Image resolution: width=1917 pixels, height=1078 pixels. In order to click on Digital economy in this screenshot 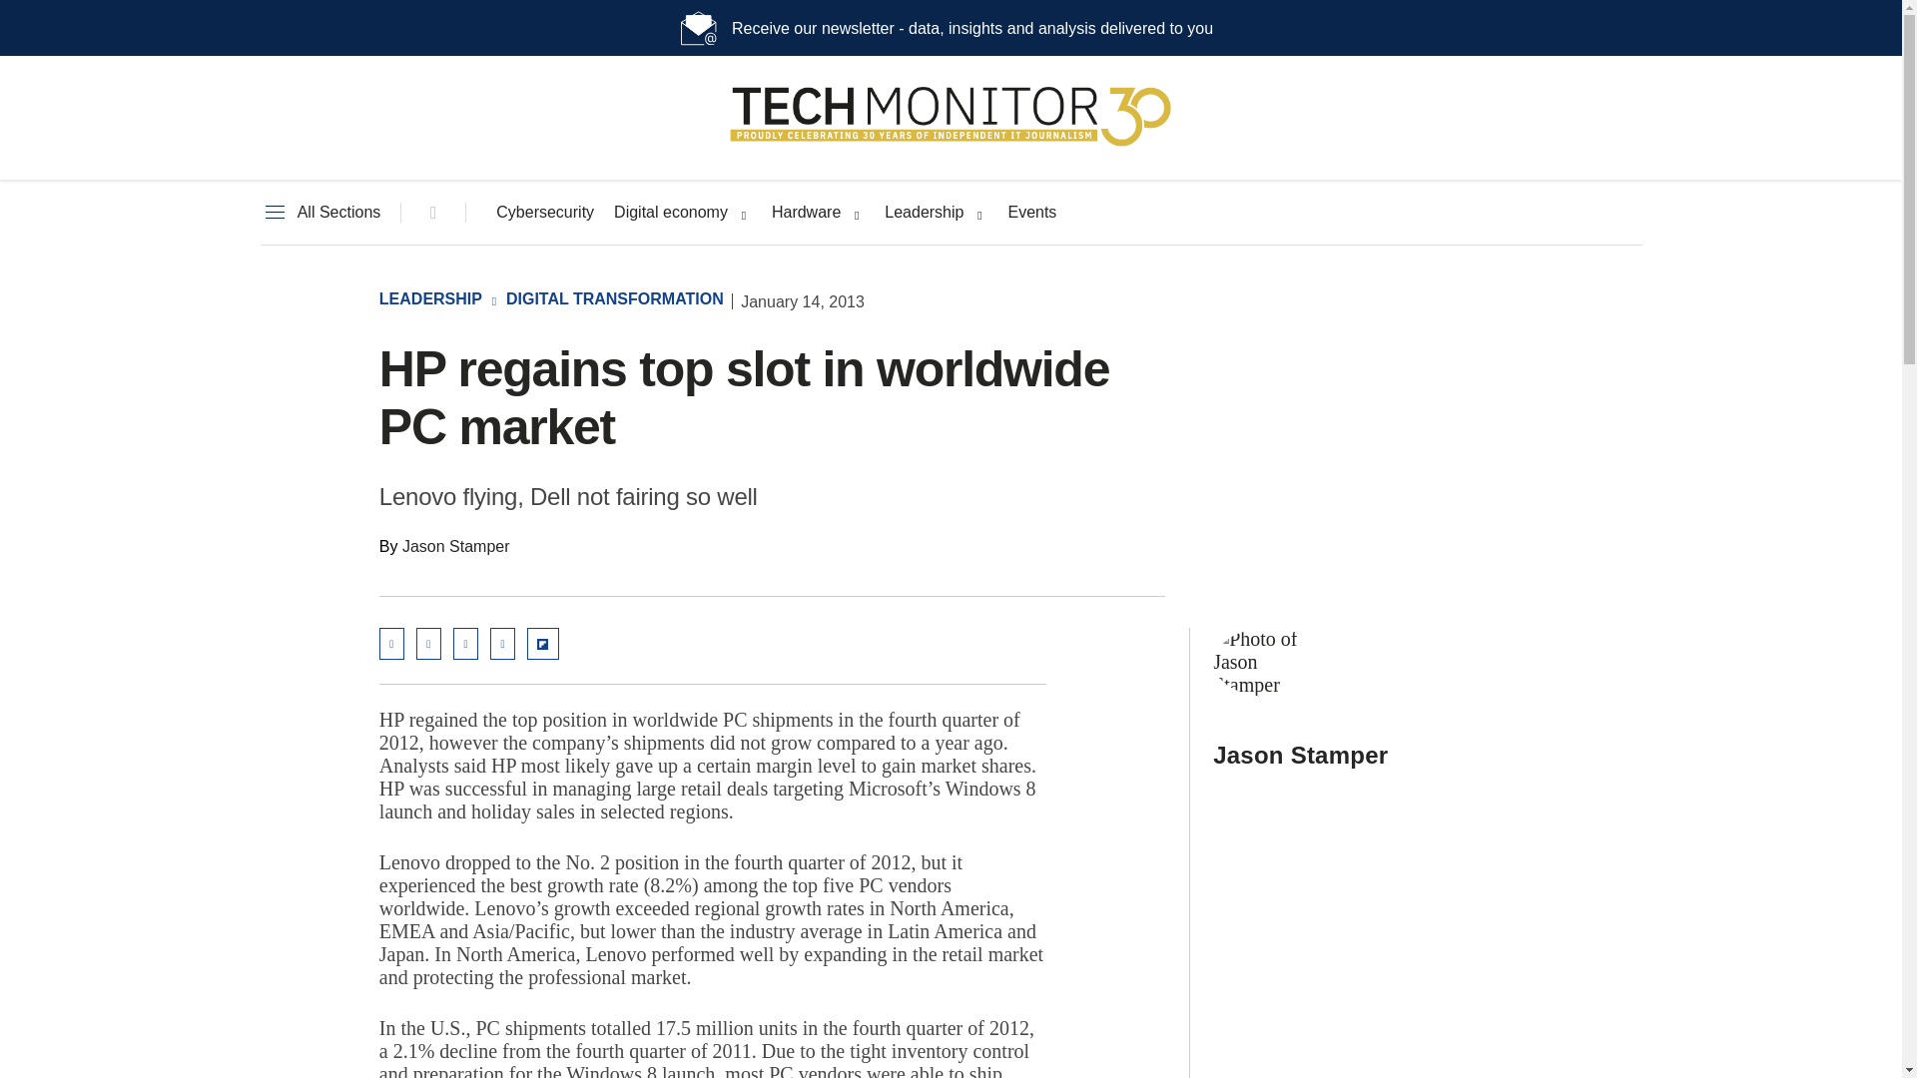, I will do `click(671, 213)`.